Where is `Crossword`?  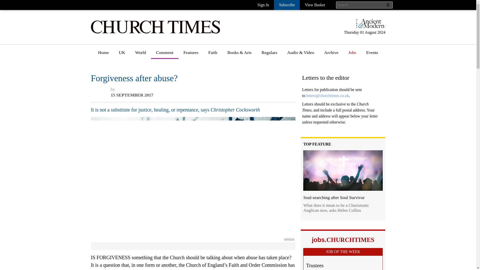 Crossword is located at coordinates (271, 95).